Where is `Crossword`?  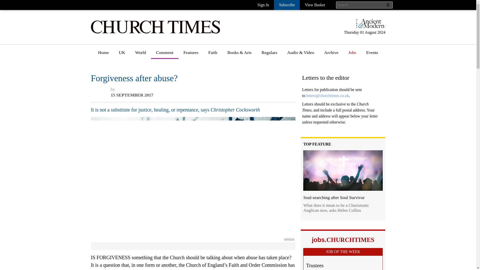 Crossword is located at coordinates (271, 95).